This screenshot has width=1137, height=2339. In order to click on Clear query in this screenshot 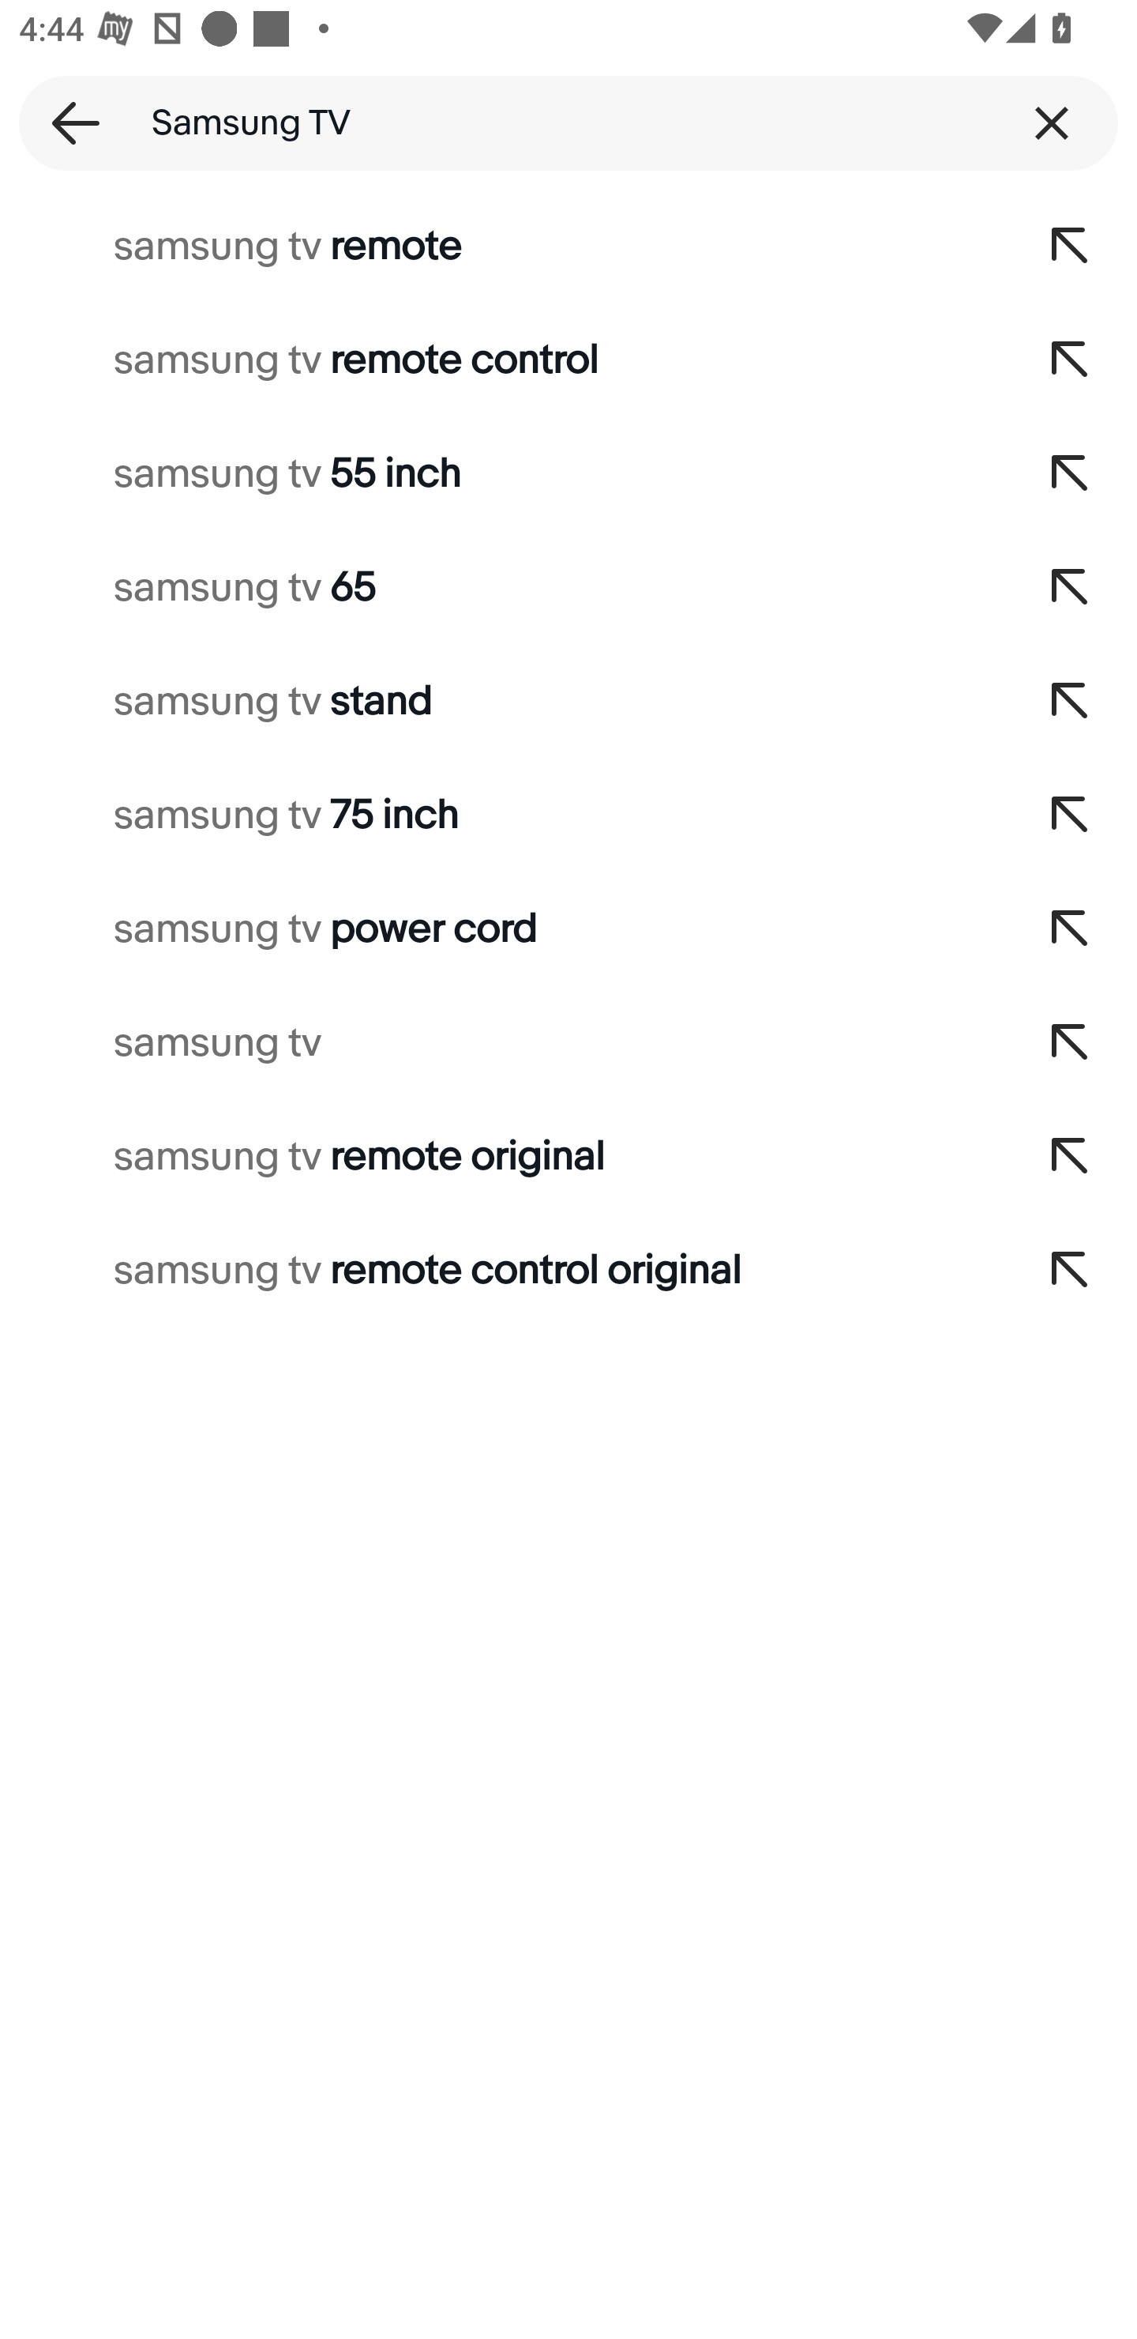, I will do `click(1052, 122)`.